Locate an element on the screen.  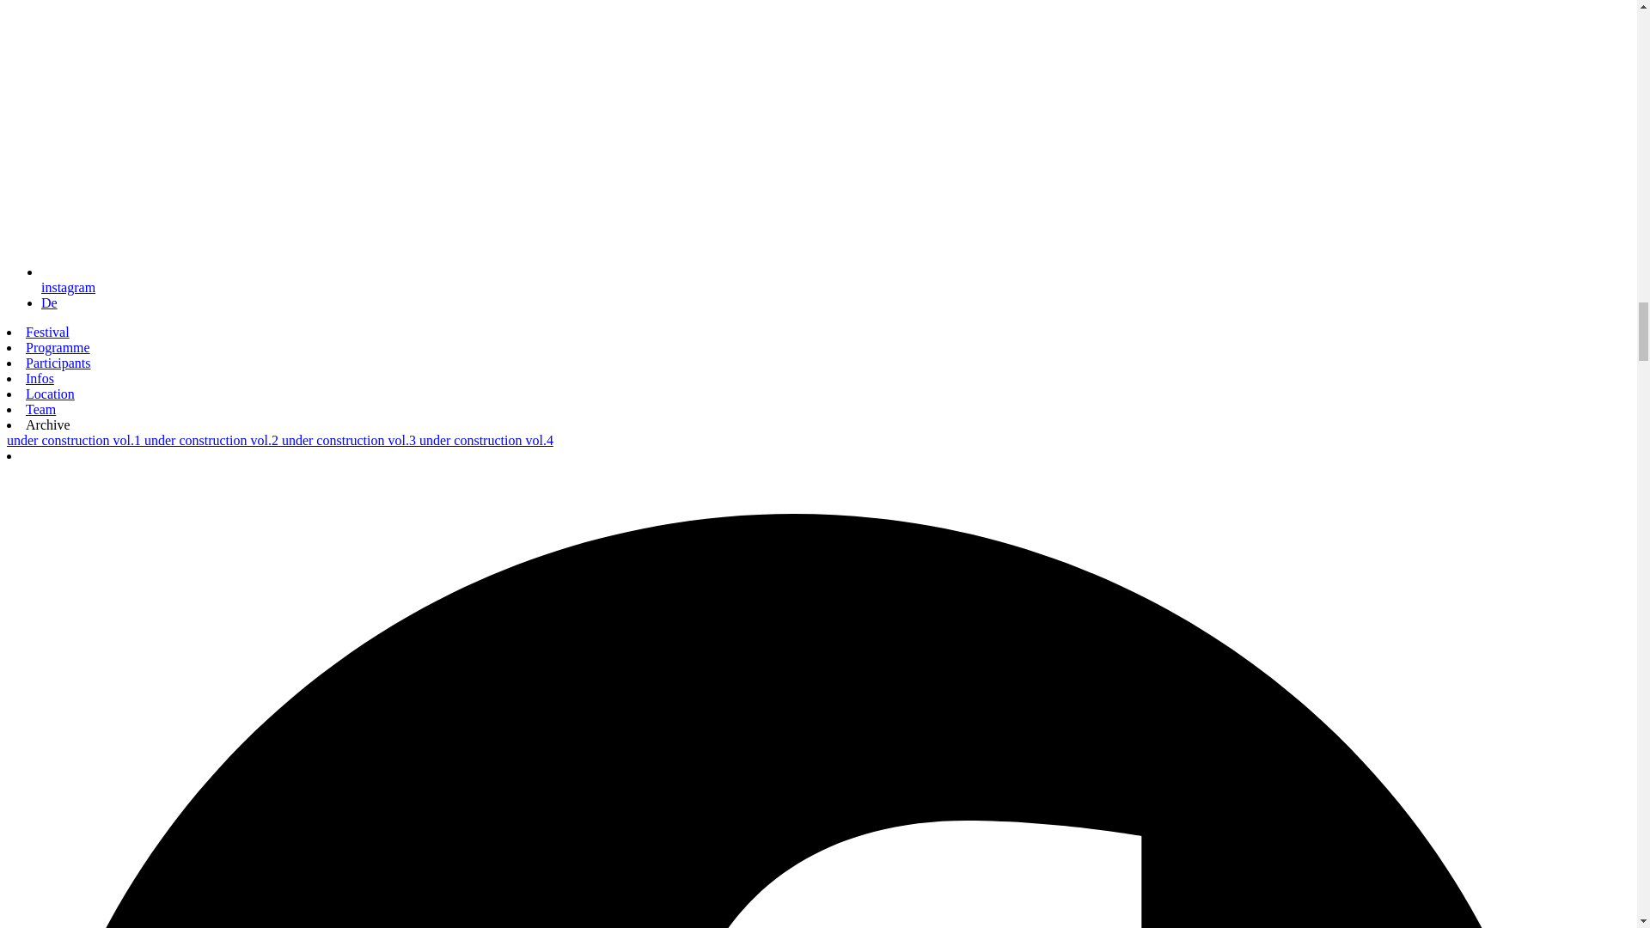
Participants is located at coordinates (58, 363).